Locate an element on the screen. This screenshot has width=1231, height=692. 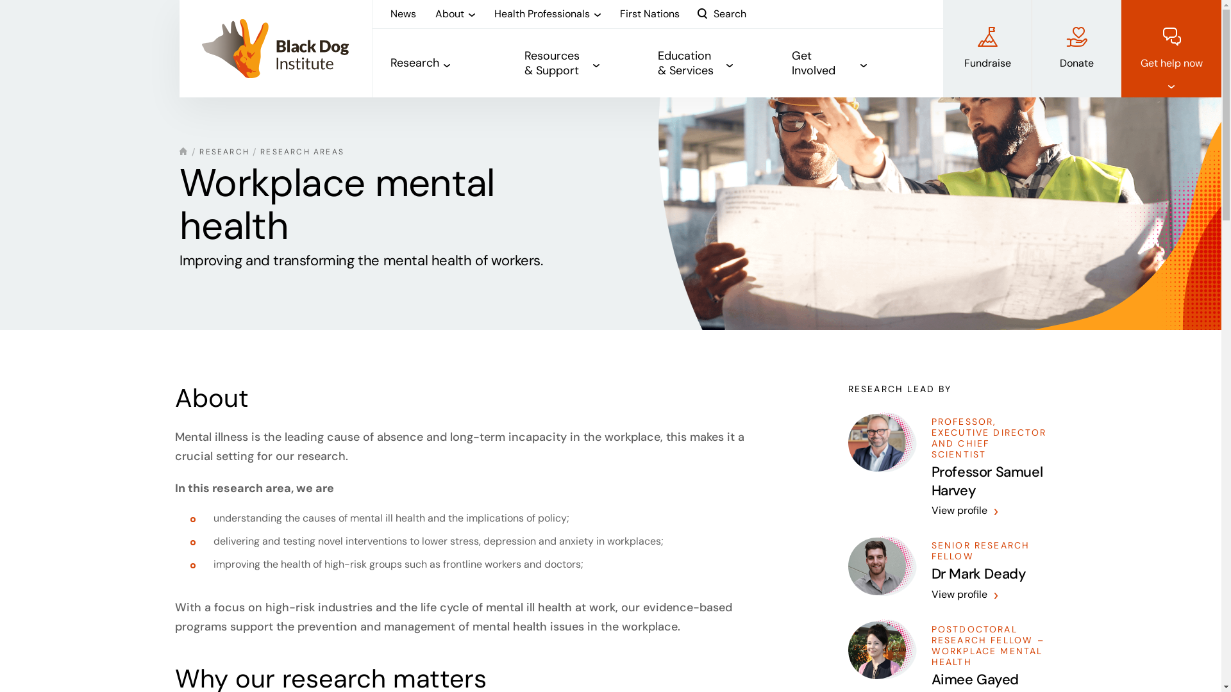
Research is located at coordinates (458, 63).